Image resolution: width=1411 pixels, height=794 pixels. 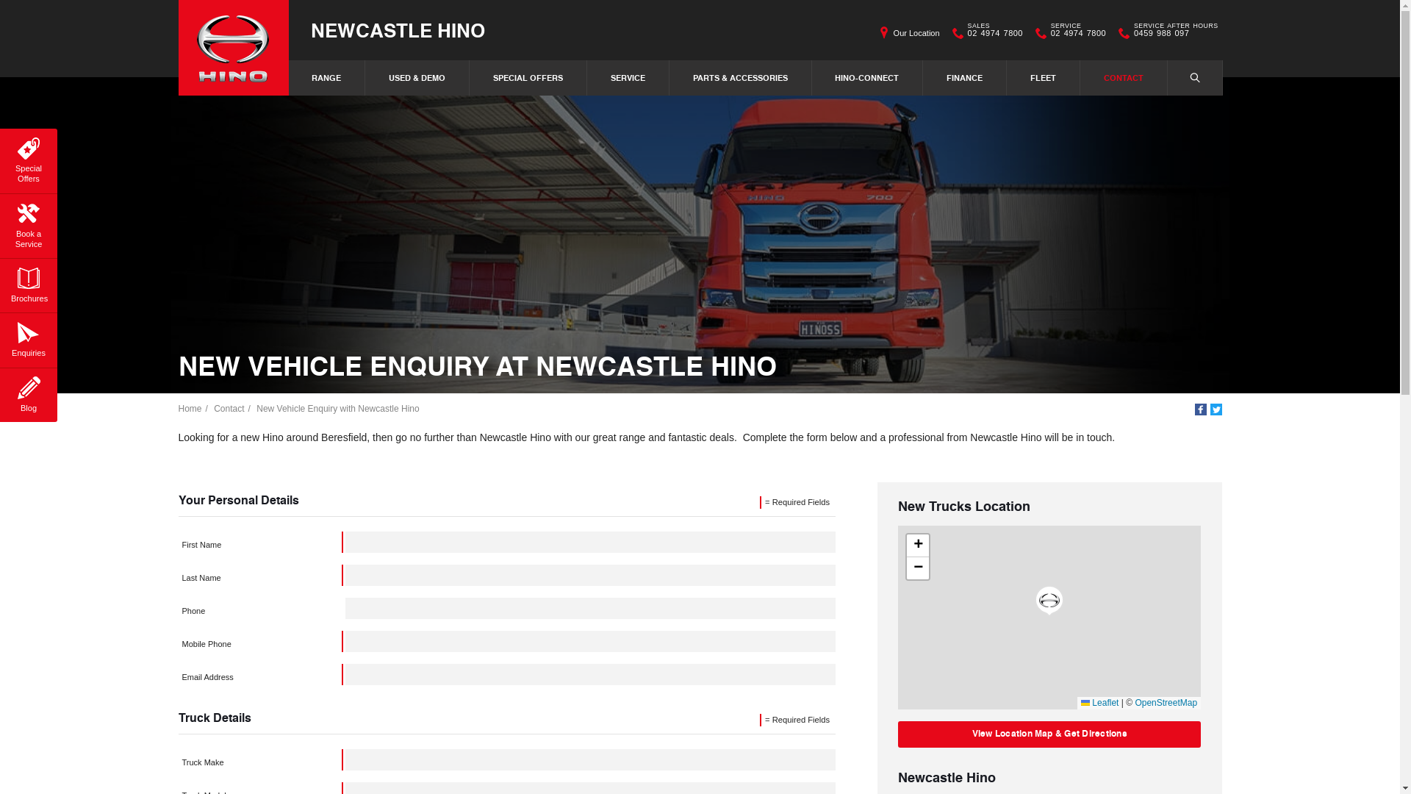 What do you see at coordinates (233, 48) in the screenshot?
I see `Newcastle Hino` at bounding box center [233, 48].